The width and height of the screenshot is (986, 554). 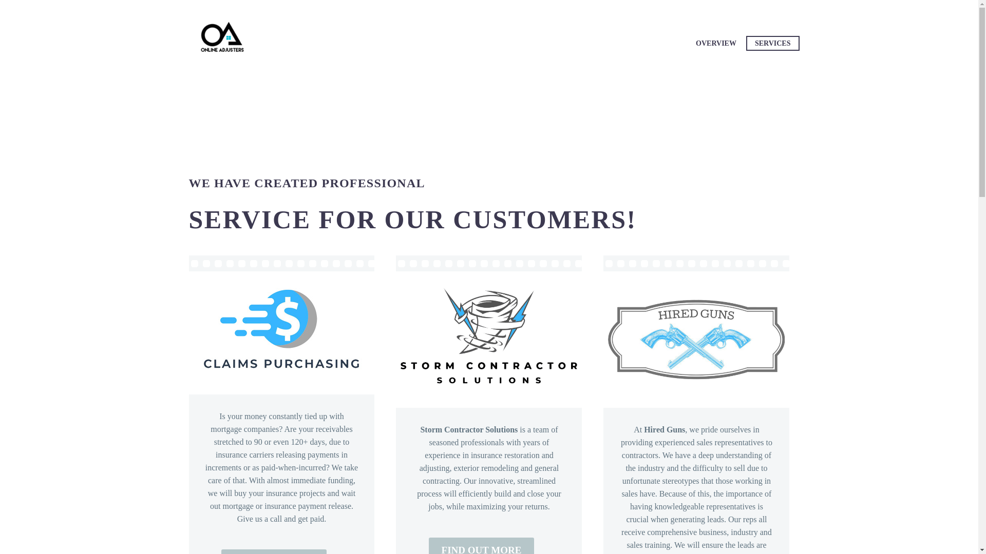 I want to click on FIND OUT MORE, so click(x=482, y=546).